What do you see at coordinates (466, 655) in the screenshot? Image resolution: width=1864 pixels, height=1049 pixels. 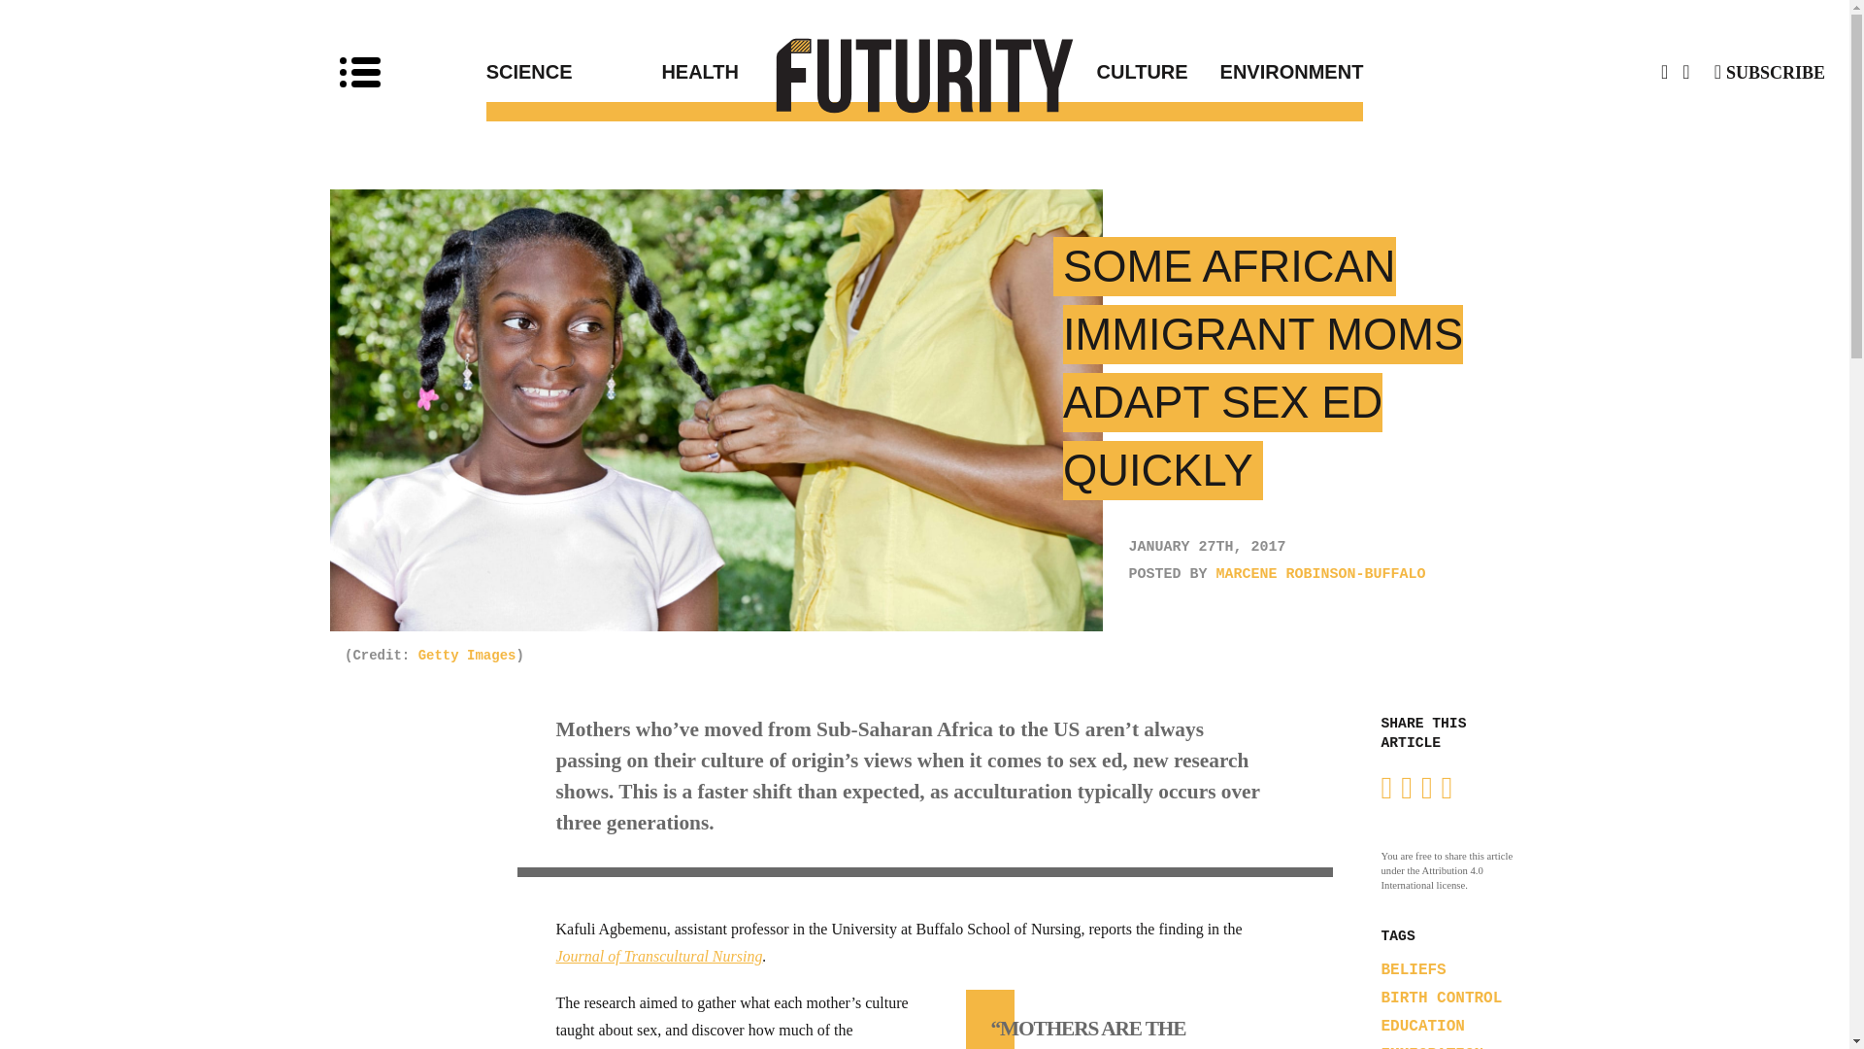 I see `Getty Images` at bounding box center [466, 655].